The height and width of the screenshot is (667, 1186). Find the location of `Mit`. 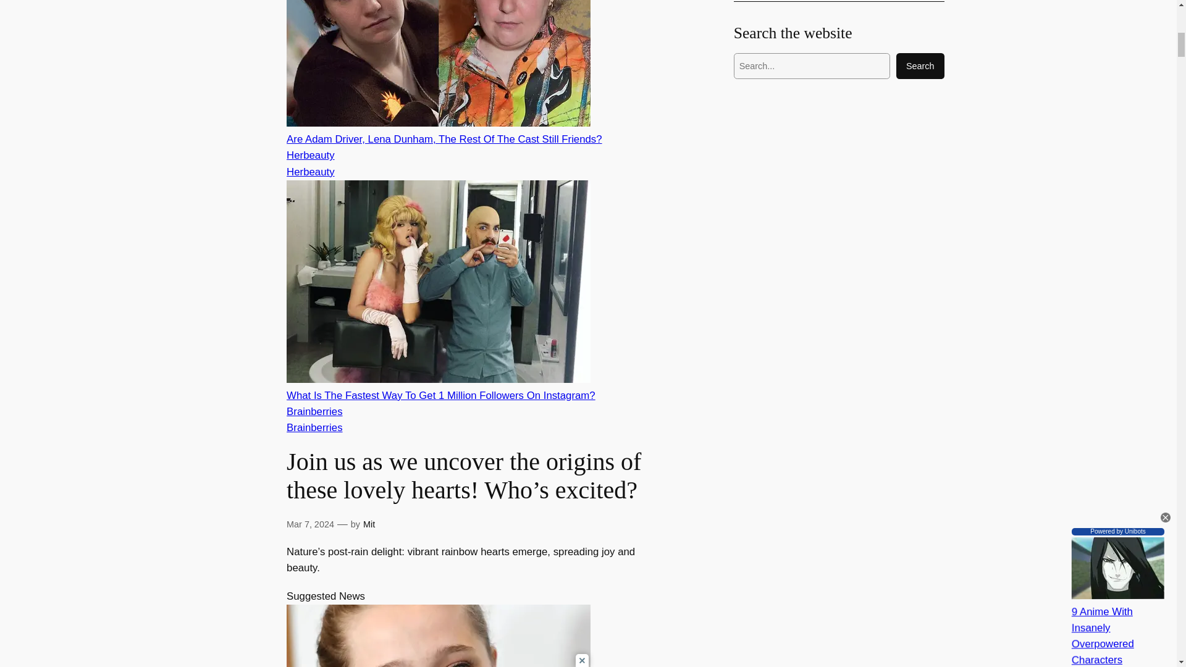

Mit is located at coordinates (368, 524).